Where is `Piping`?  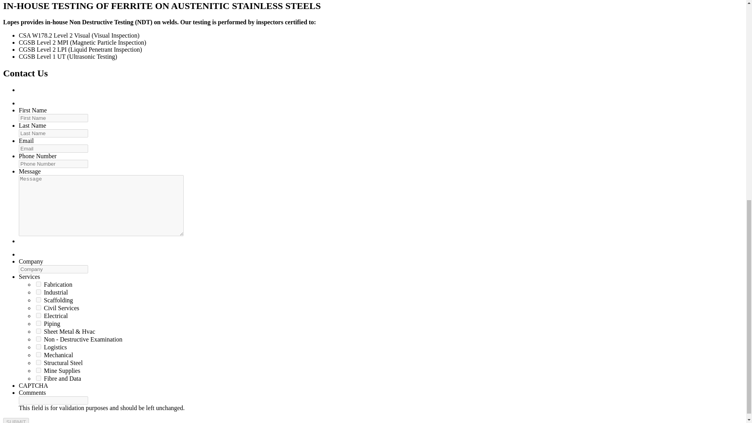 Piping is located at coordinates (38, 323).